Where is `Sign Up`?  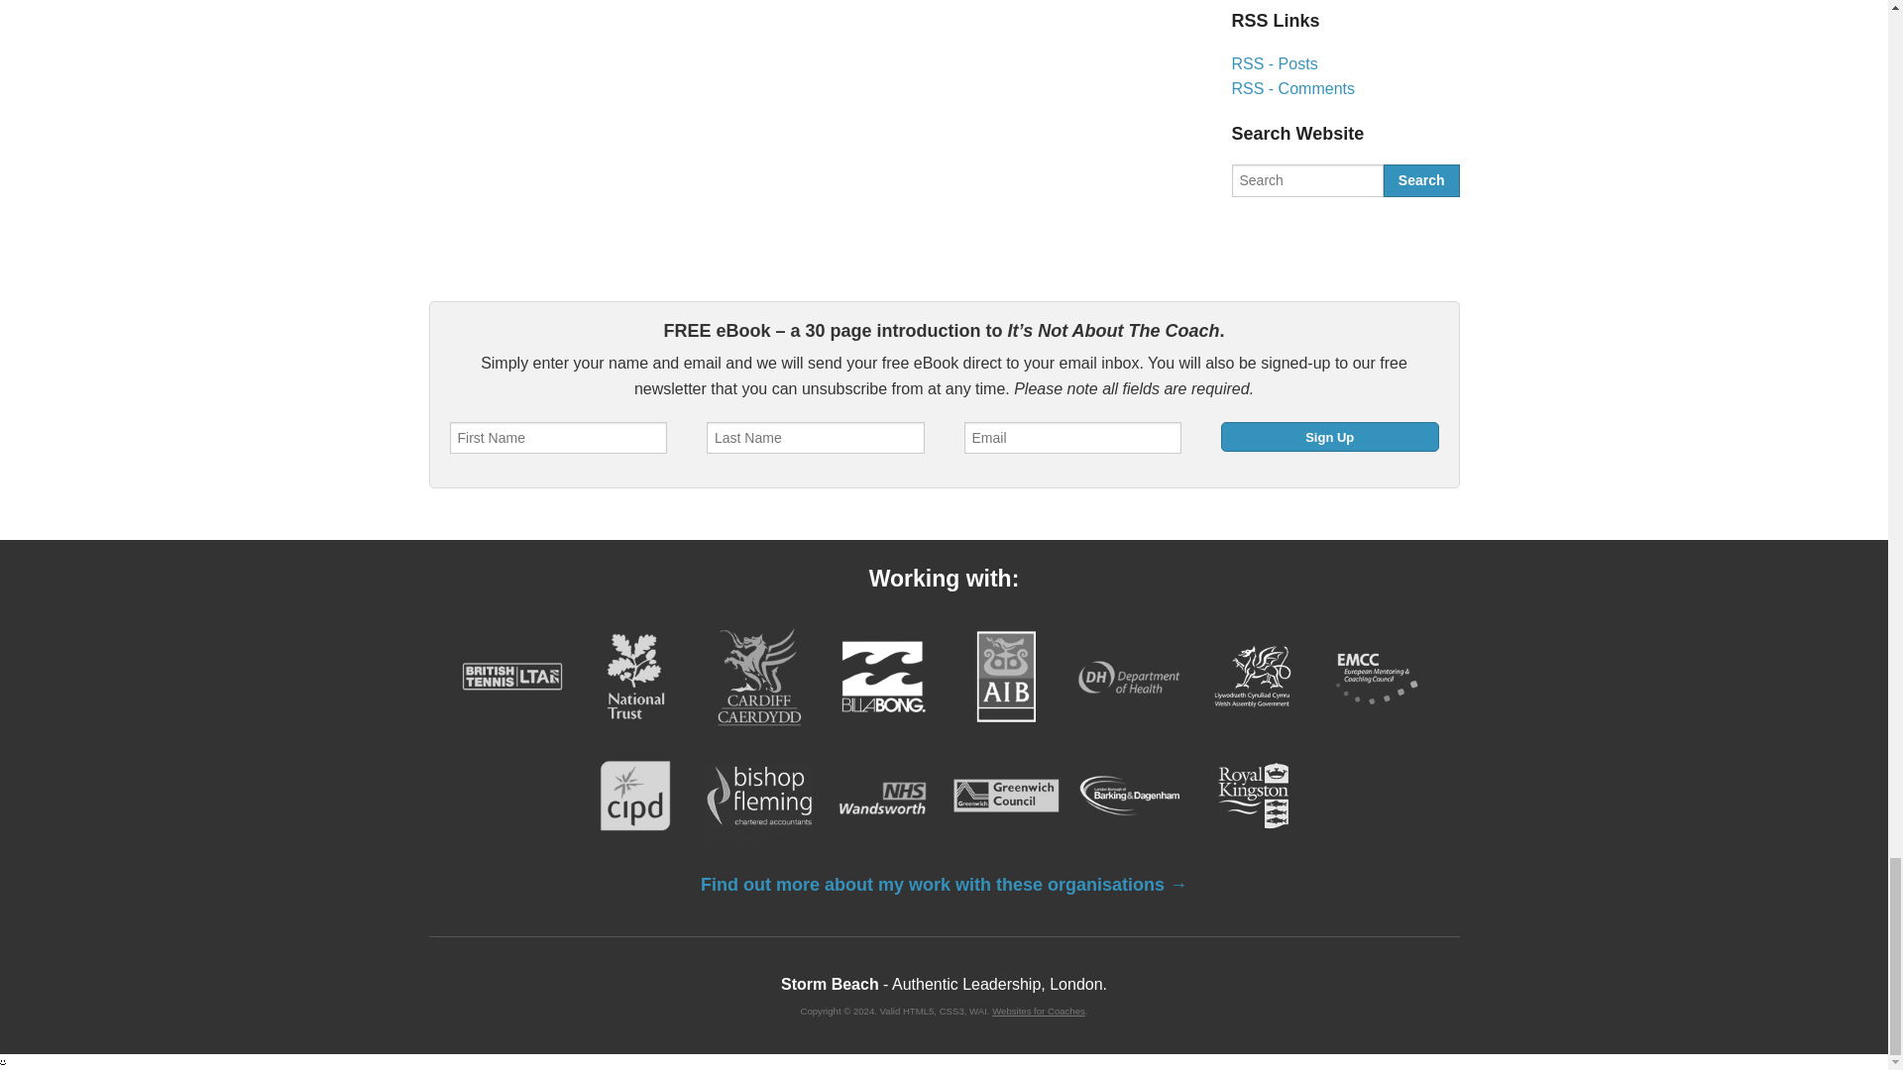 Sign Up is located at coordinates (1330, 436).